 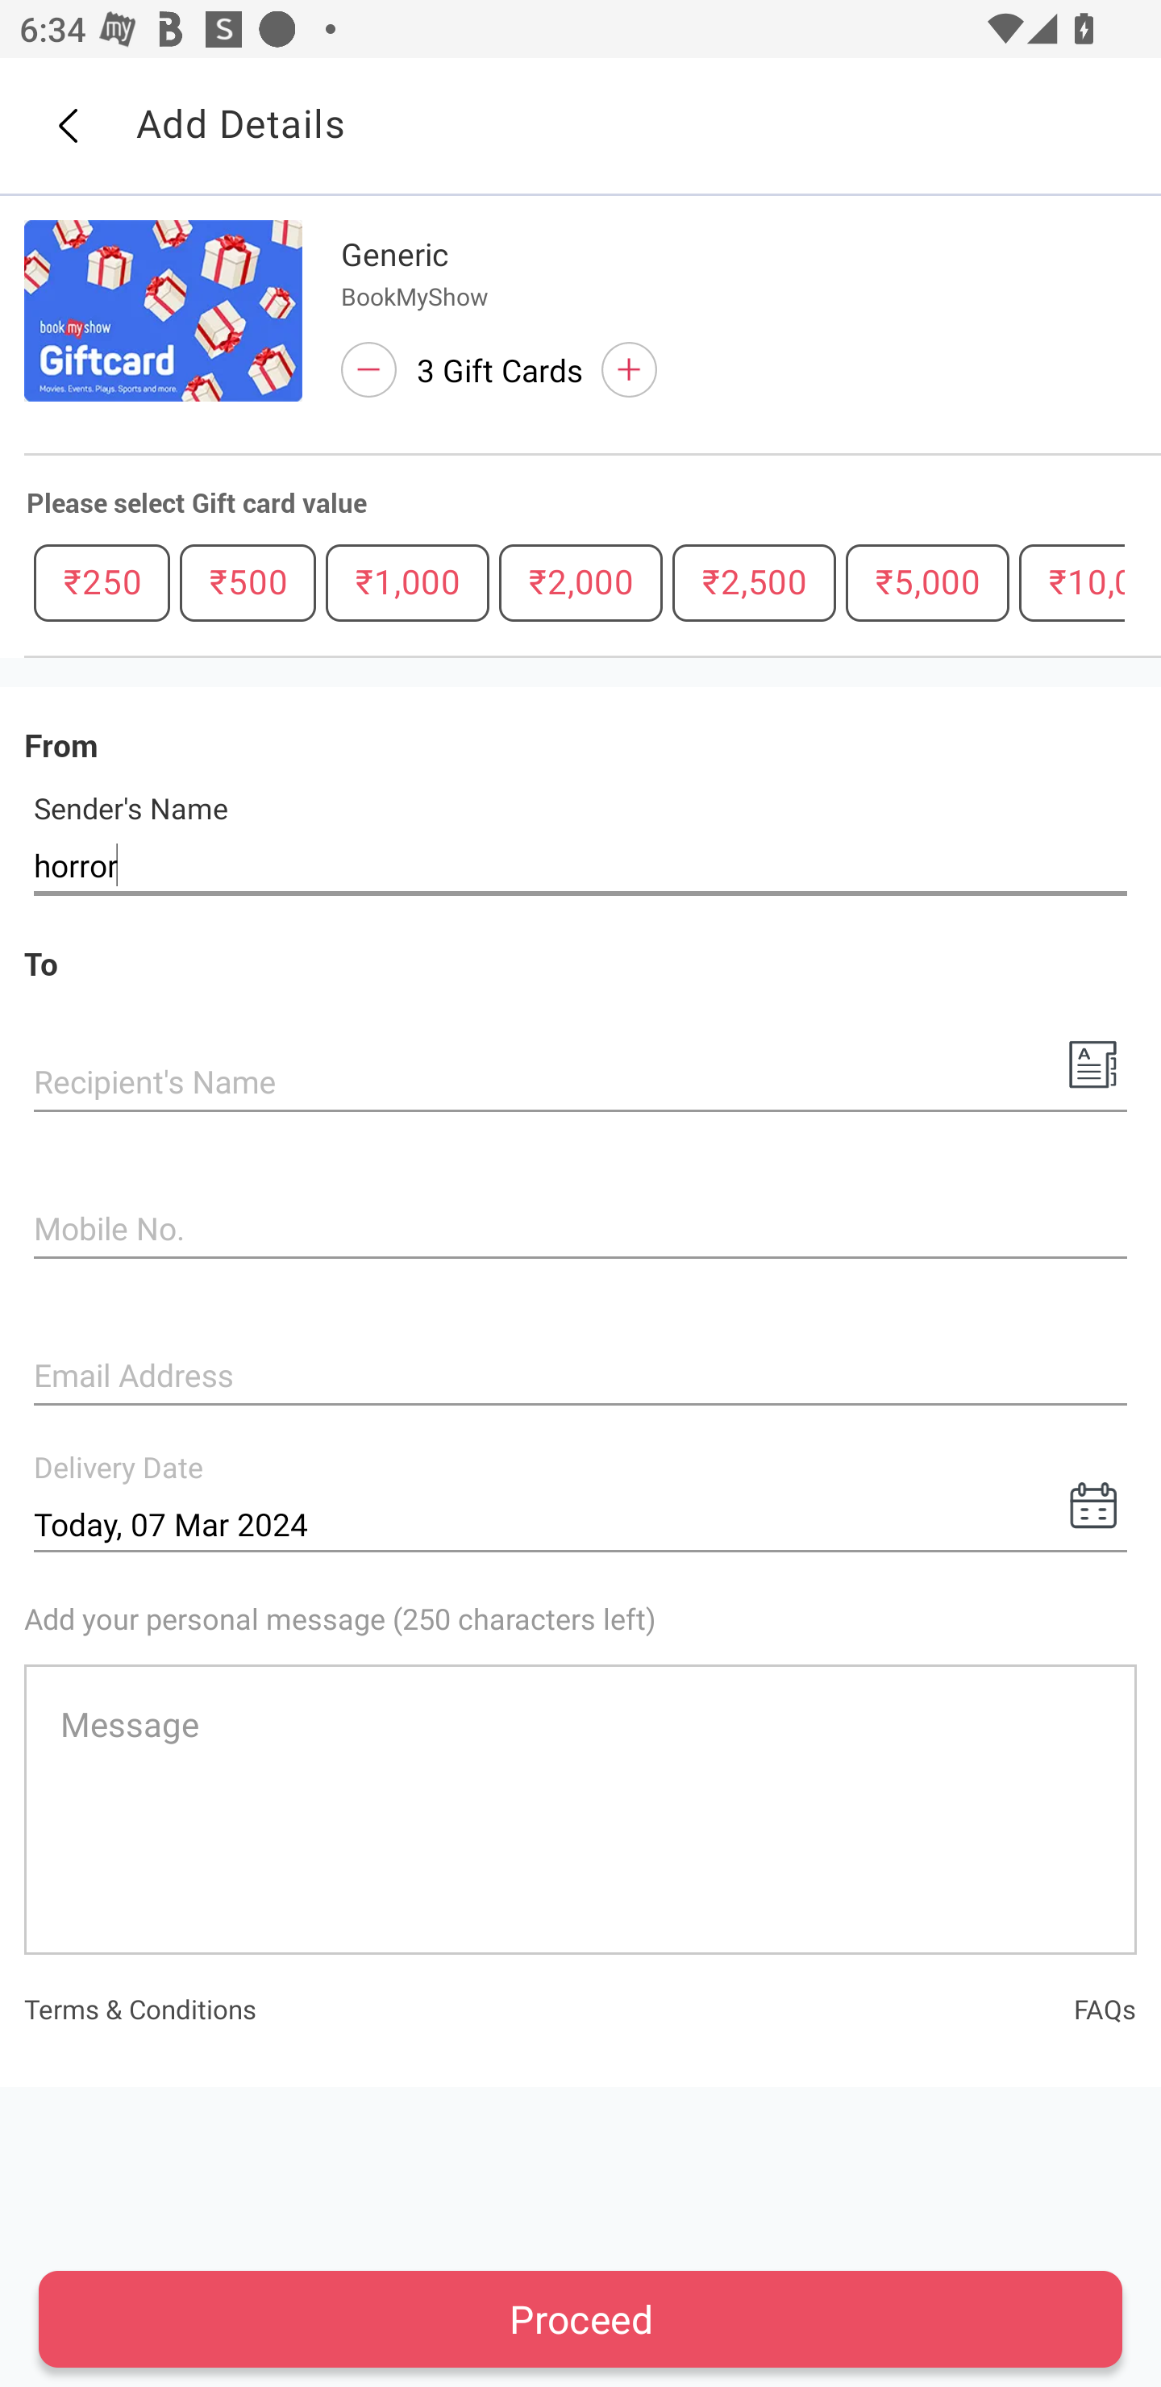 What do you see at coordinates (927, 582) in the screenshot?
I see `₹5,000` at bounding box center [927, 582].